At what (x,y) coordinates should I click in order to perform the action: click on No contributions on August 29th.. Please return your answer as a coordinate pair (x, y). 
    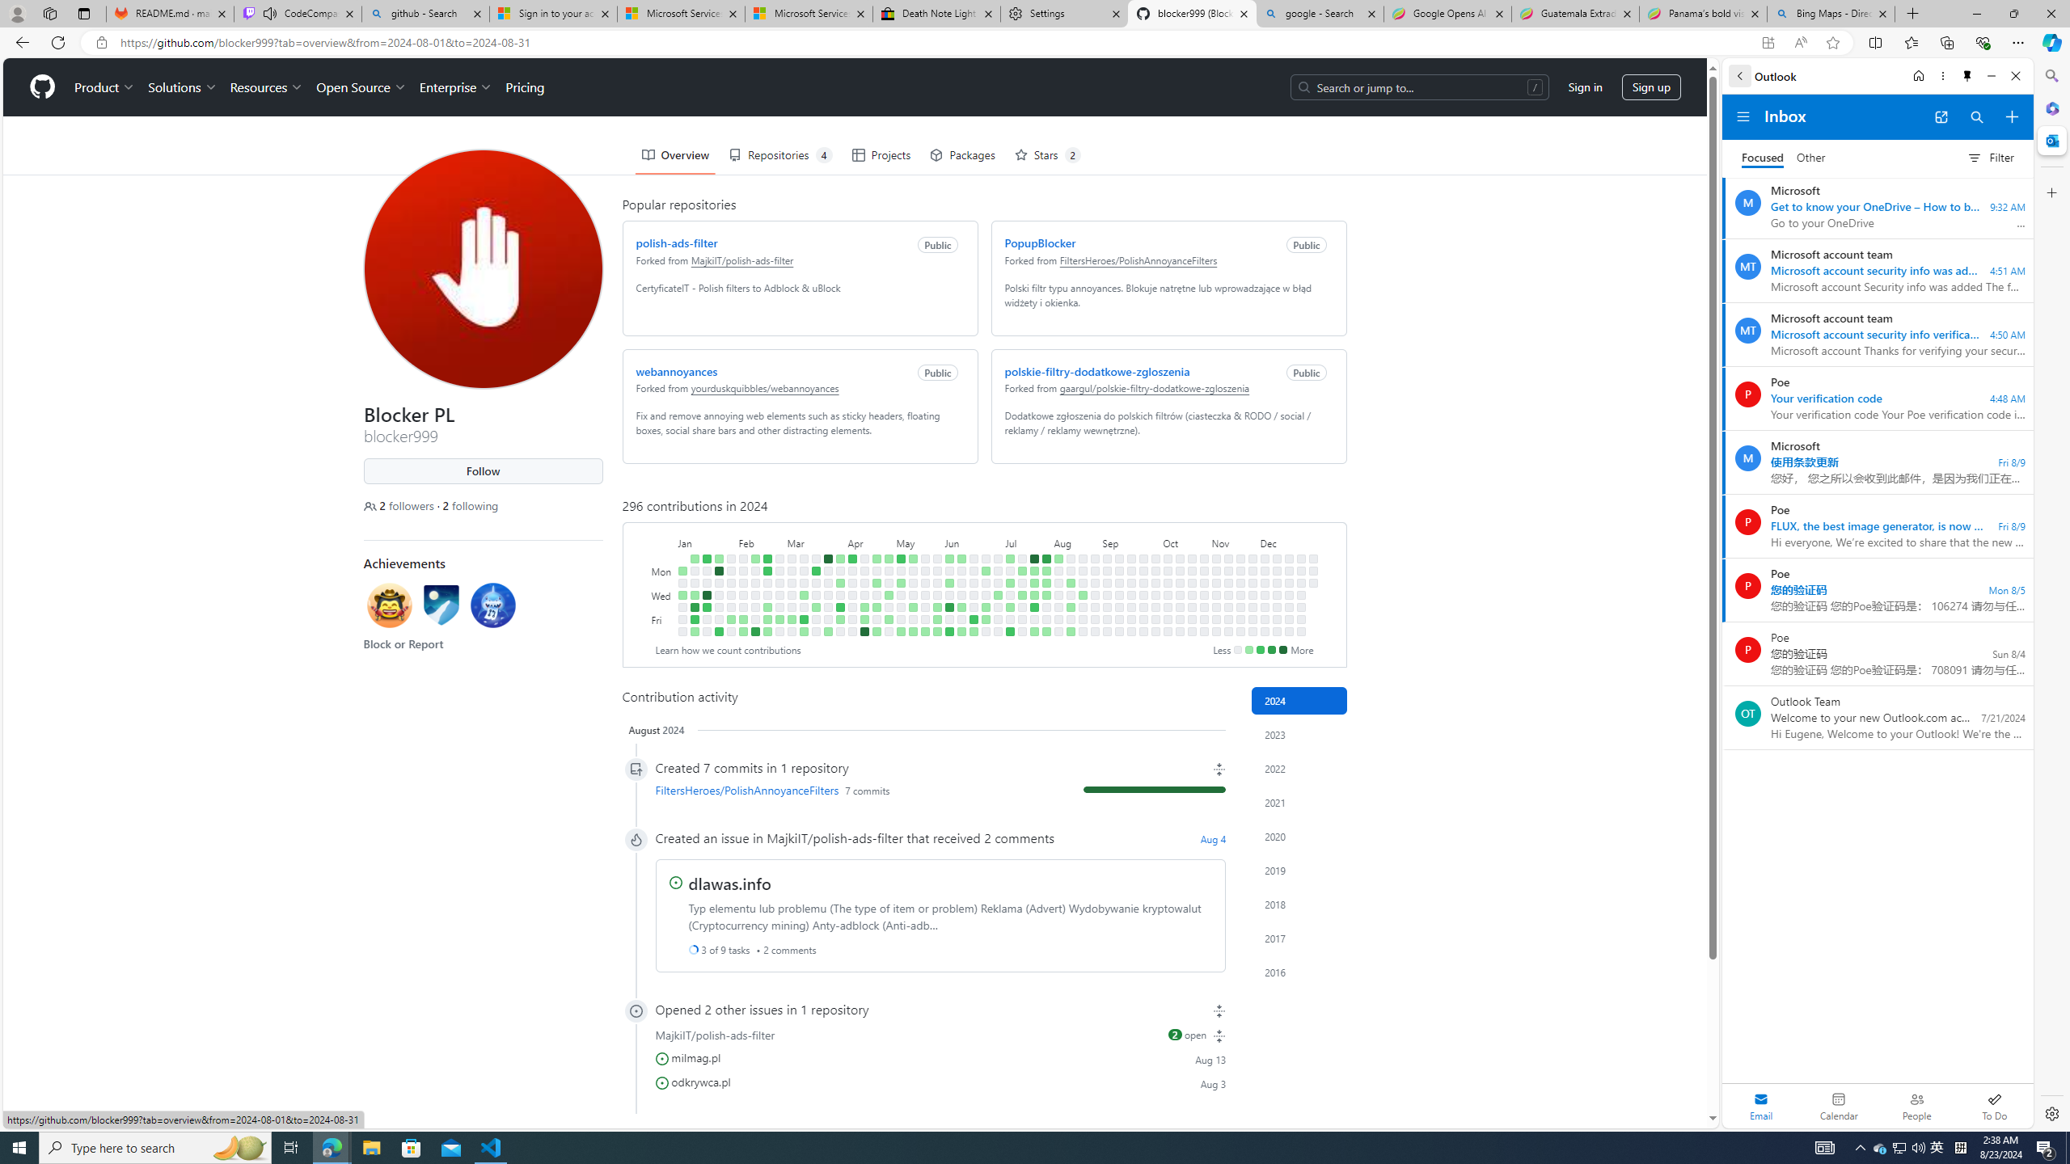
    Looking at the image, I should click on (1095, 607).